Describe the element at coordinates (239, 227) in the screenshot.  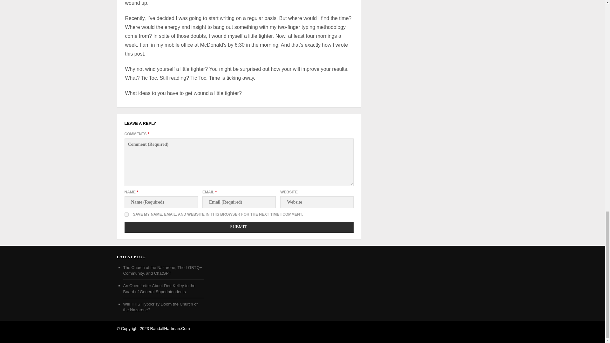
I see `Submit ` at that location.